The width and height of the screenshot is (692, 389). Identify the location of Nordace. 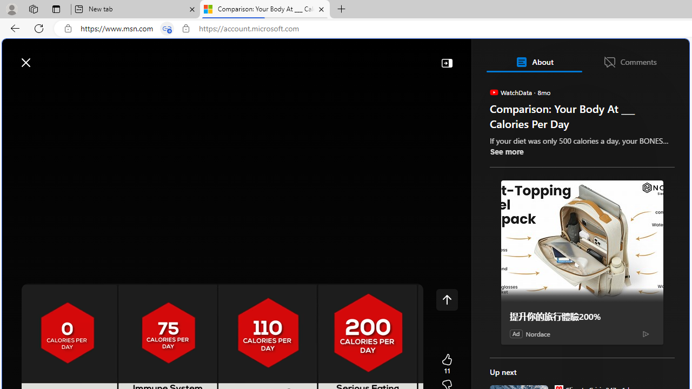
(537, 334).